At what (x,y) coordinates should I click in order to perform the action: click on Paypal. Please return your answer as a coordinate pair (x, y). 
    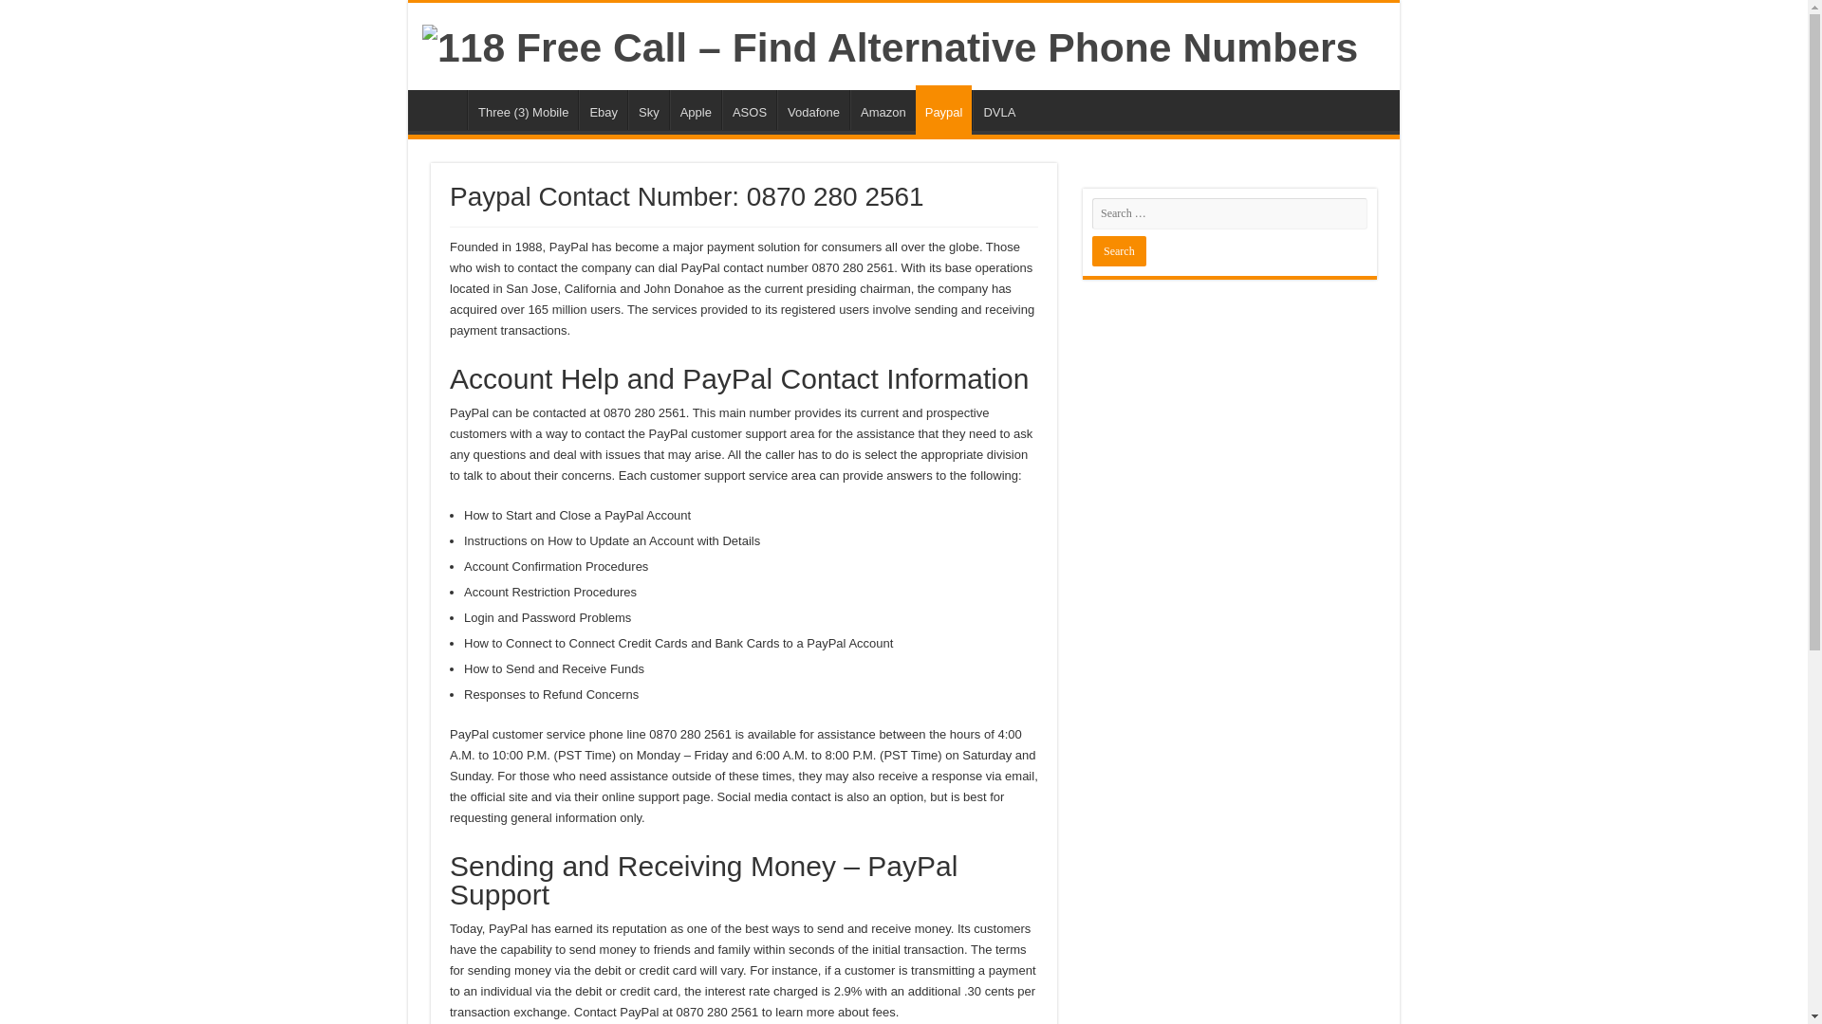
    Looking at the image, I should click on (944, 109).